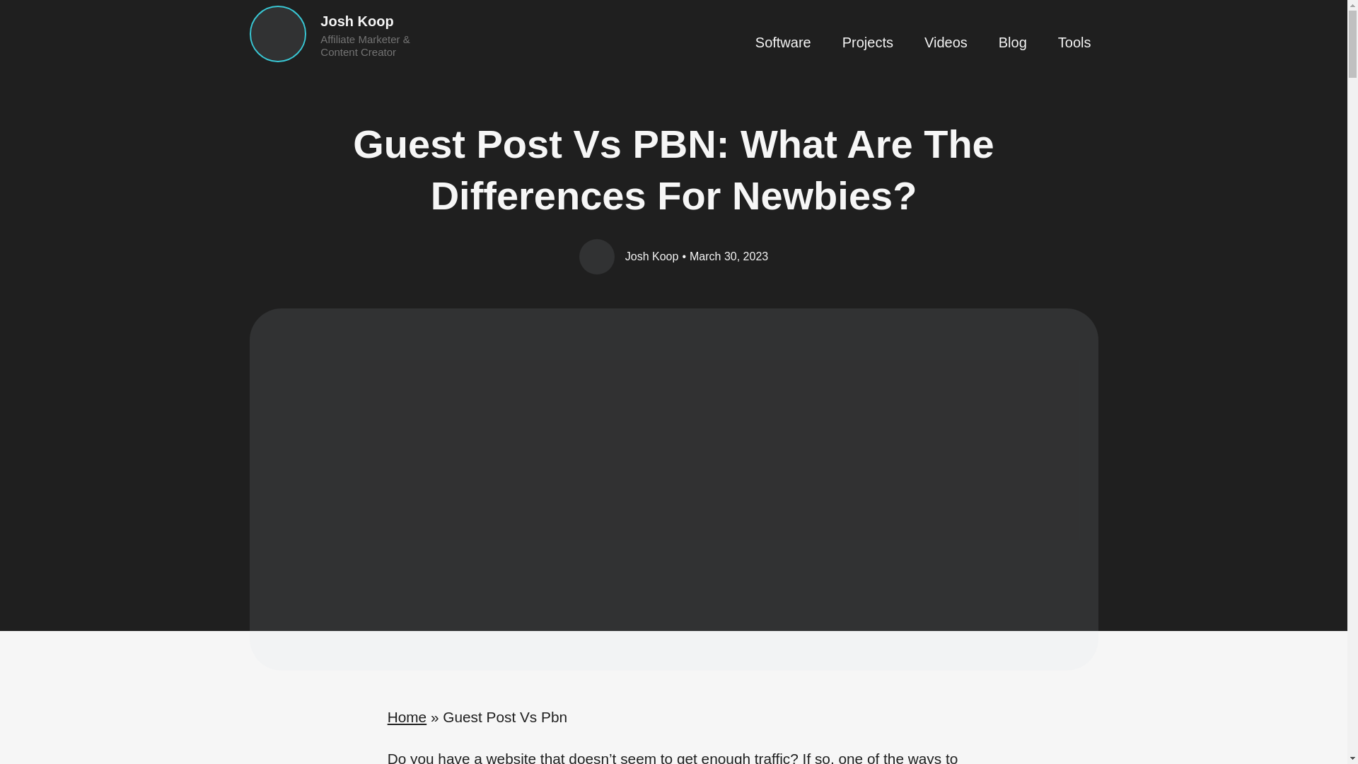 This screenshot has height=764, width=1358. Describe the element at coordinates (277, 33) in the screenshot. I see `josh` at that location.